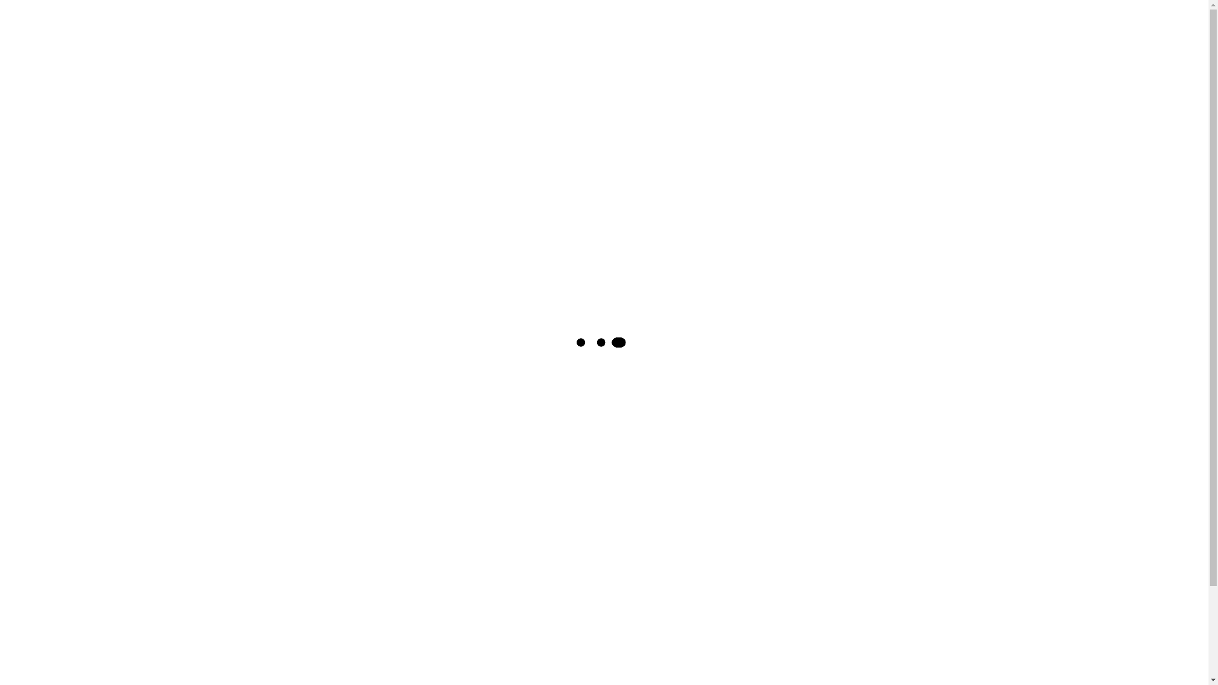 This screenshot has width=1218, height=685. I want to click on LAYOUT G, so click(765, 124).